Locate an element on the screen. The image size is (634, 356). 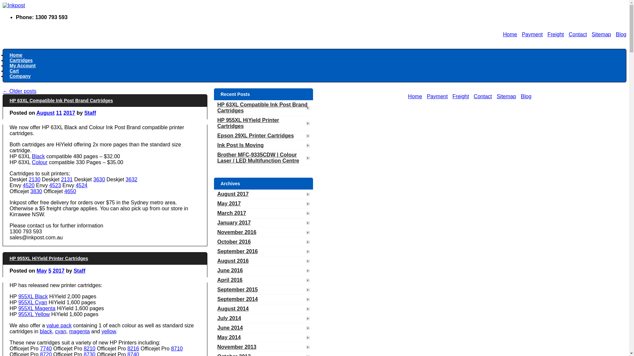
HP 955XL HiYield Printer Cartridges is located at coordinates (49, 258).